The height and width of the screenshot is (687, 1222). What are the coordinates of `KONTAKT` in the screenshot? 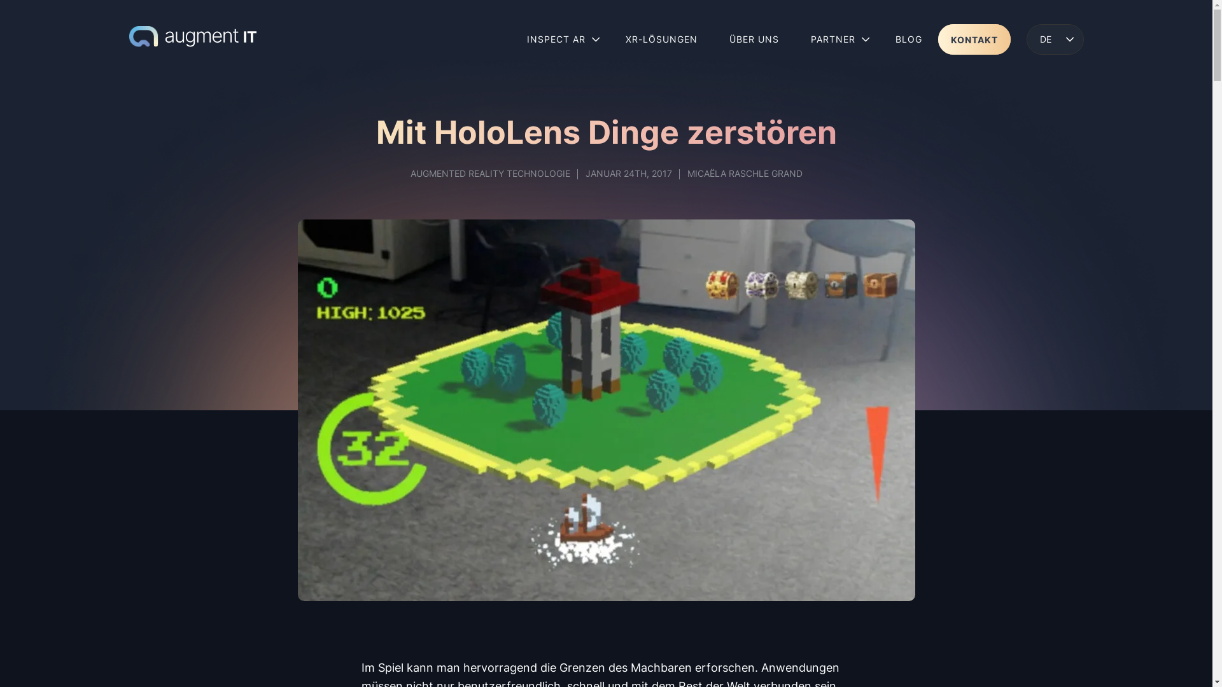 It's located at (974, 39).